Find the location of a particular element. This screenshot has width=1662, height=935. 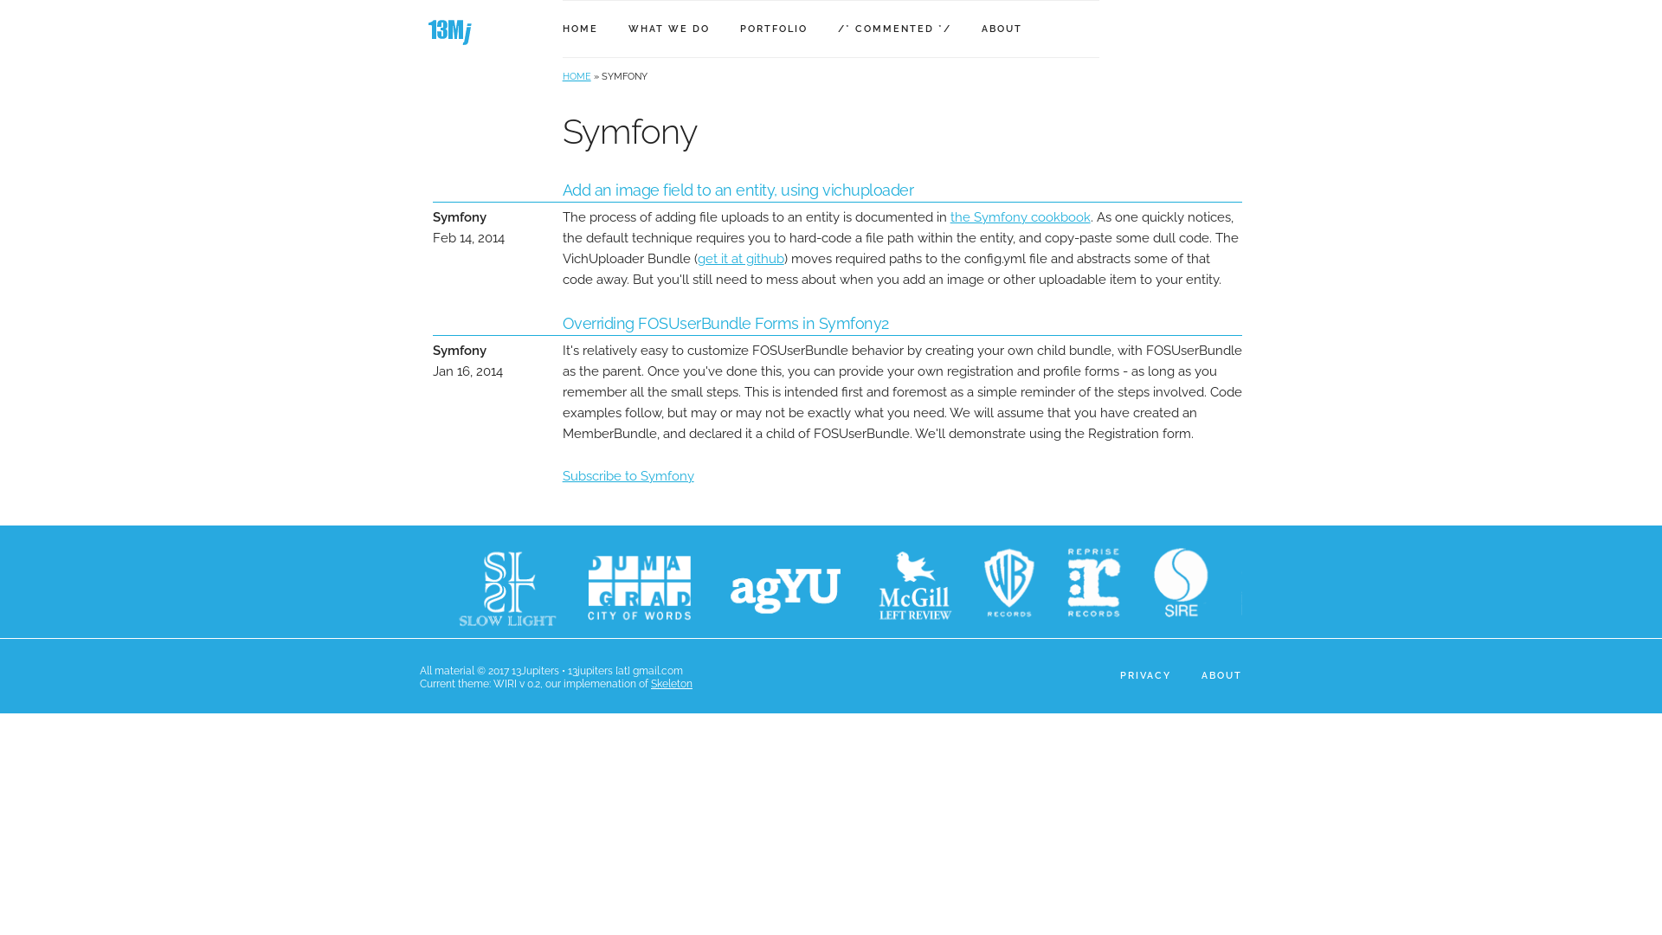

HOME is located at coordinates (577, 76).